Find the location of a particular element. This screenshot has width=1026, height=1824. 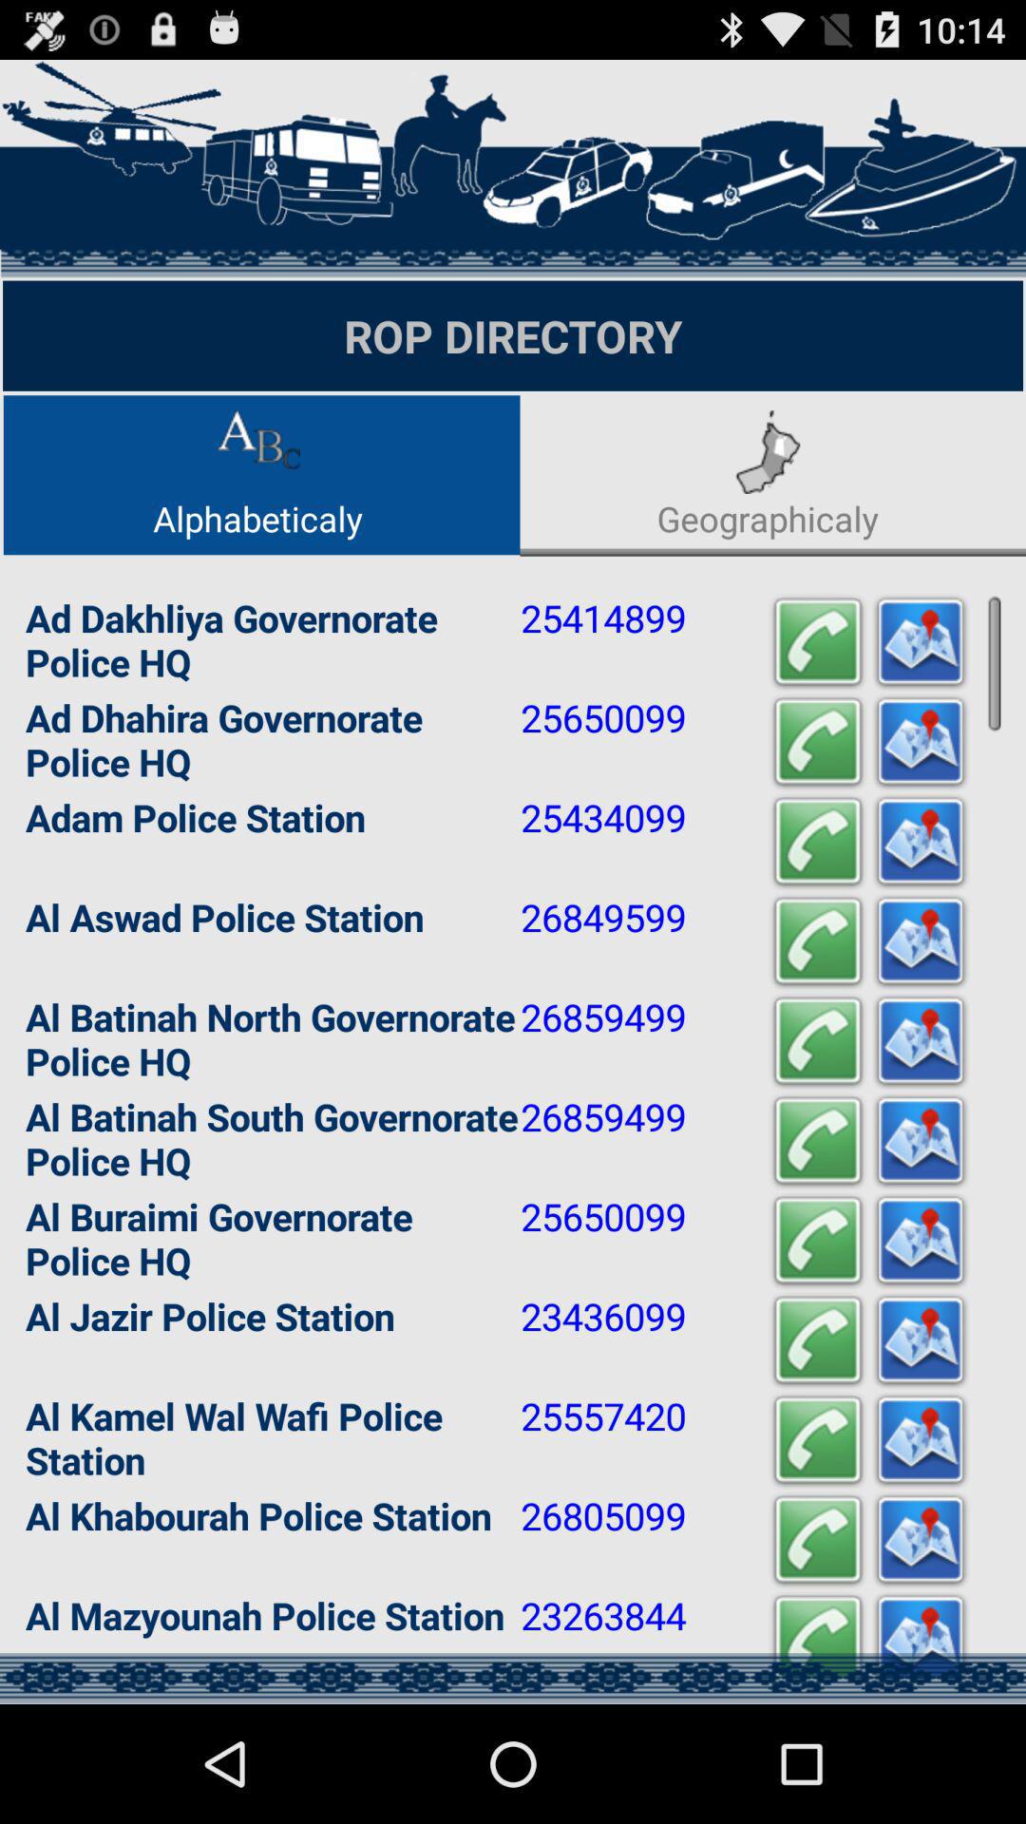

tap the icon above 25650099 icon is located at coordinates (817, 1140).